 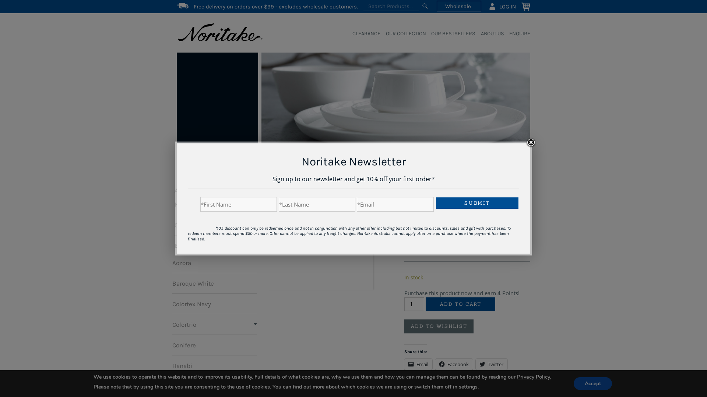 What do you see at coordinates (364, 34) in the screenshot?
I see `CLEARANCE` at bounding box center [364, 34].